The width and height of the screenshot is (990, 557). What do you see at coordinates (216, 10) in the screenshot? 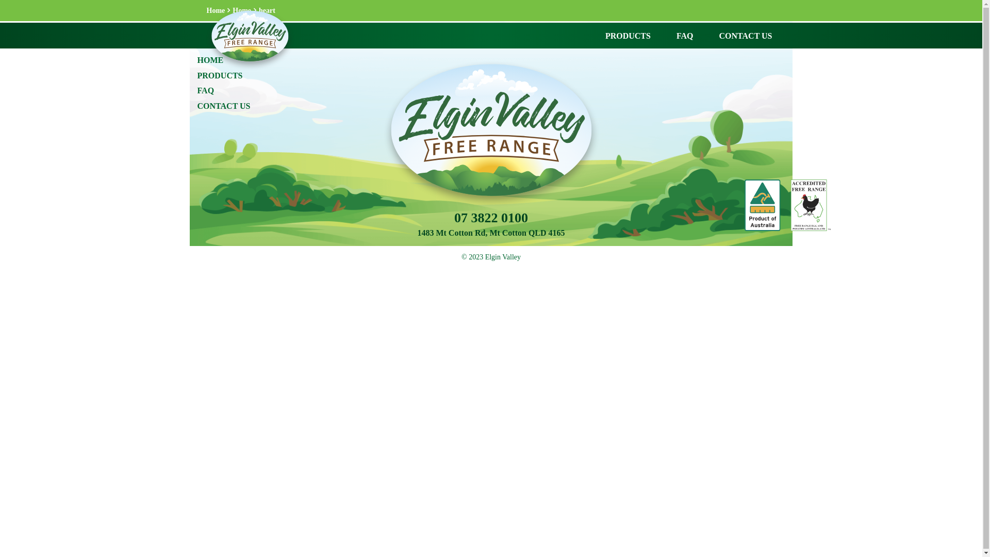
I see `Home` at bounding box center [216, 10].